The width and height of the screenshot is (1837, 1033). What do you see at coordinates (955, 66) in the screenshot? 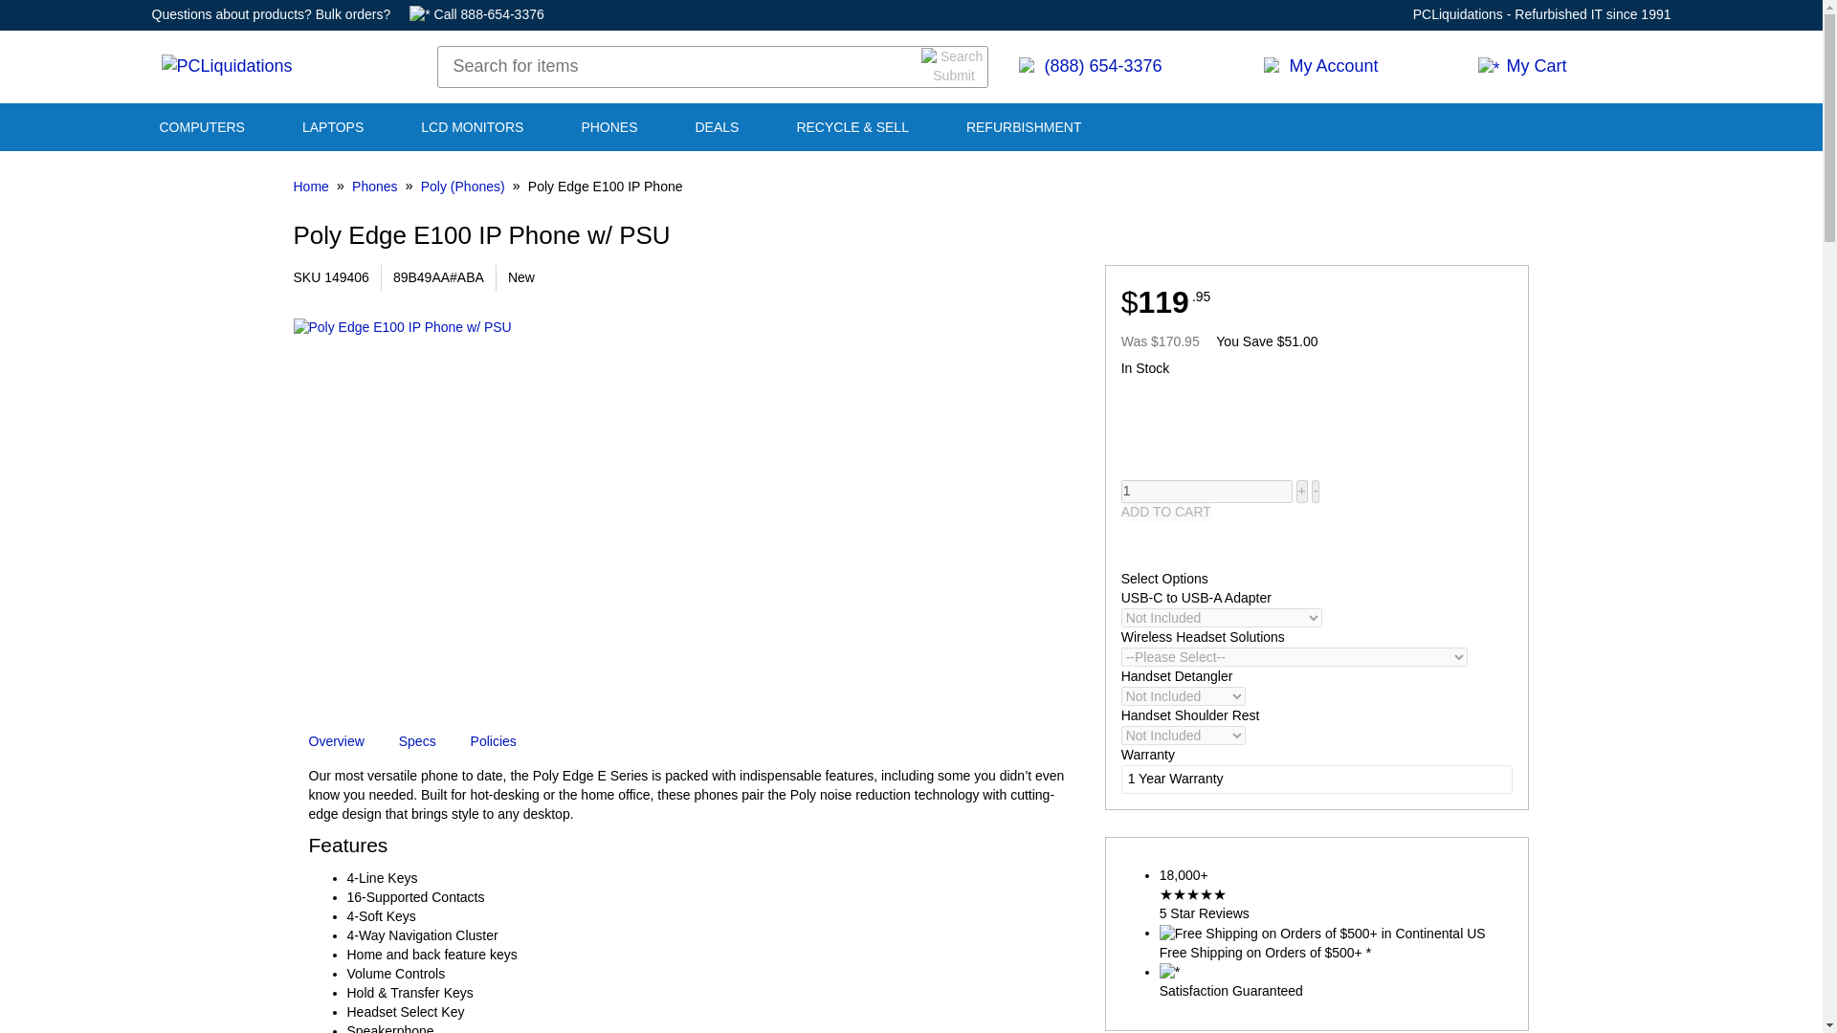
I see `Submit` at bounding box center [955, 66].